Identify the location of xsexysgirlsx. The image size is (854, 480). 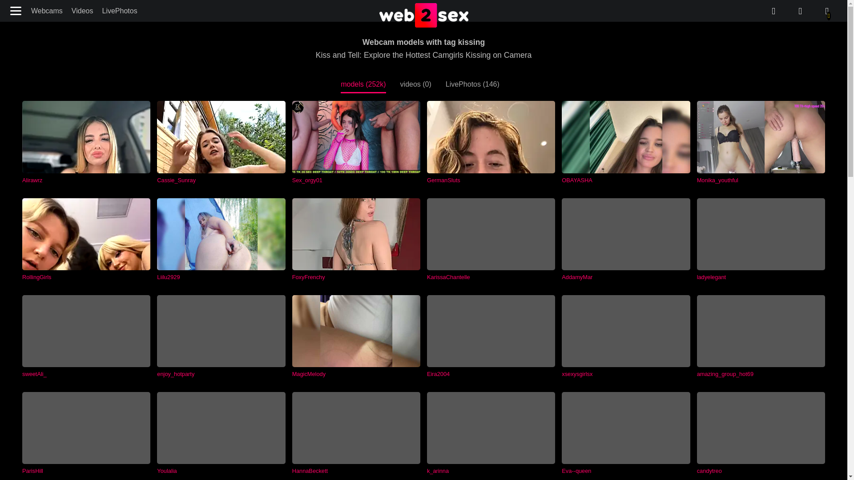
(626, 336).